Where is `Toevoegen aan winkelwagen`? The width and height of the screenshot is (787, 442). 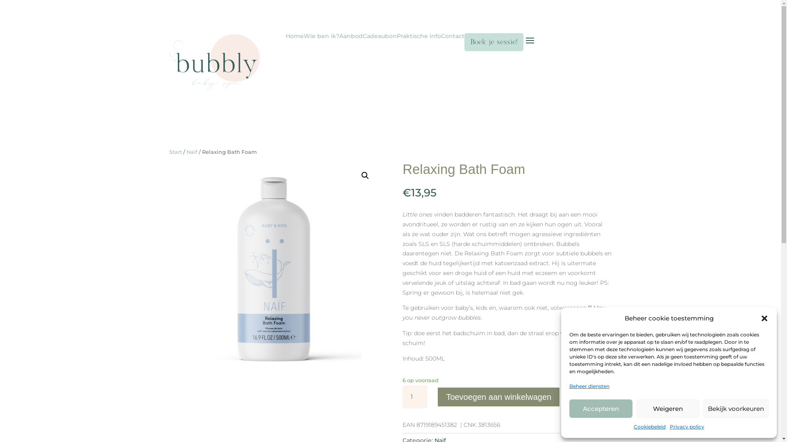
Toevoegen aan winkelwagen is located at coordinates (498, 397).